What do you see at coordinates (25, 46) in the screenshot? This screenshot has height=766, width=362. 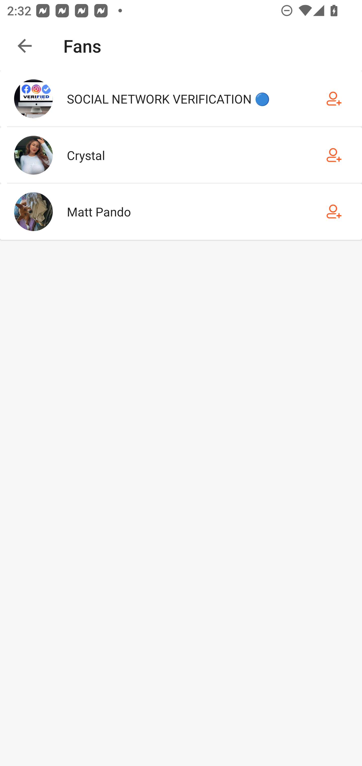 I see `Navigate up` at bounding box center [25, 46].